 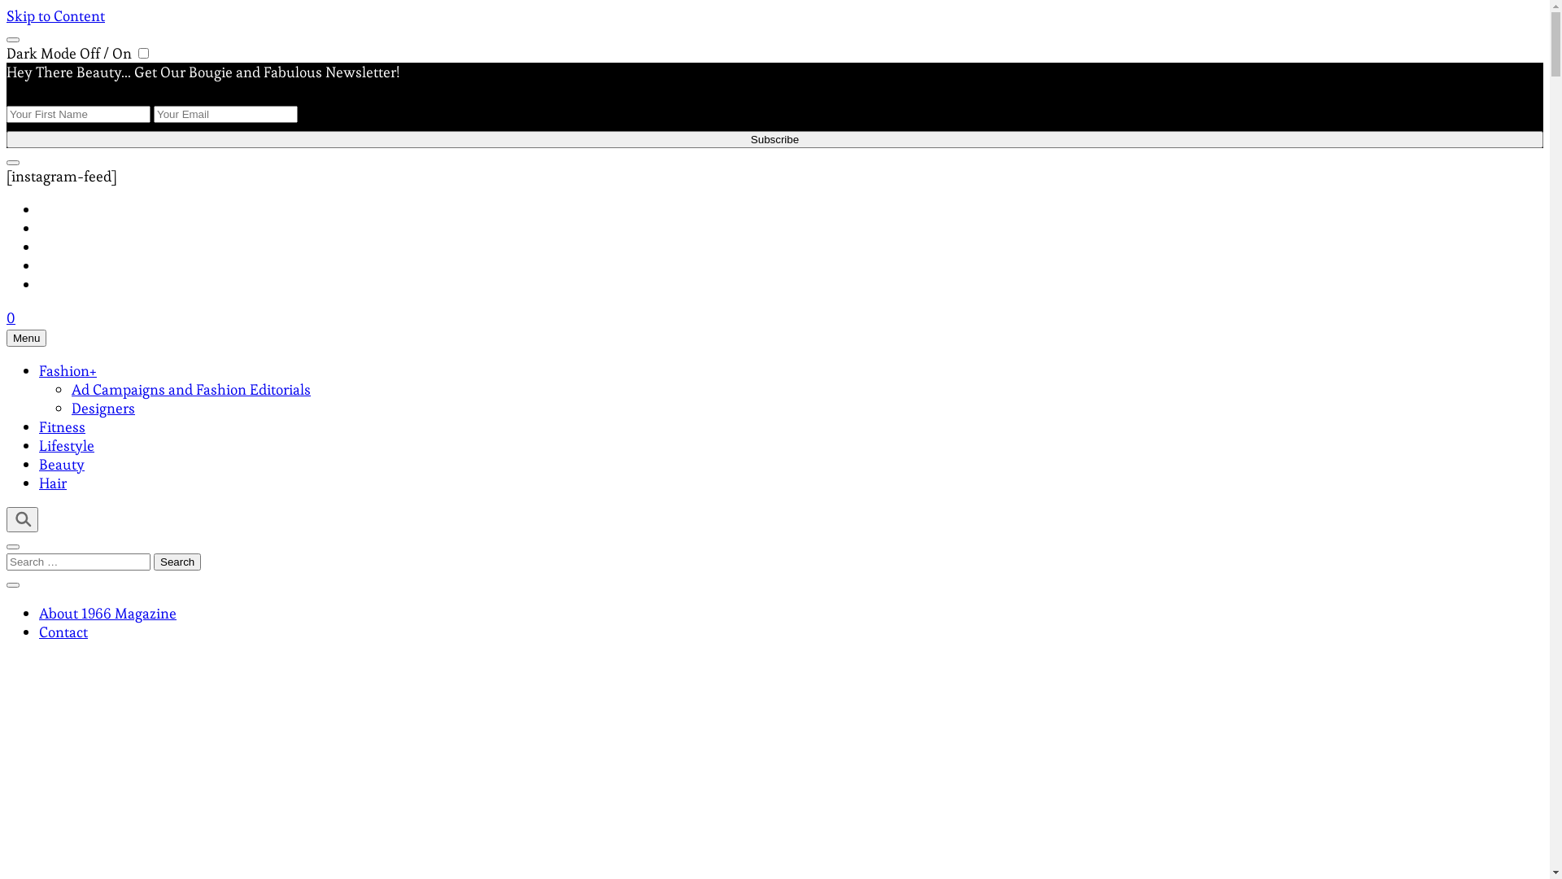 What do you see at coordinates (26, 339) in the screenshot?
I see `Menu` at bounding box center [26, 339].